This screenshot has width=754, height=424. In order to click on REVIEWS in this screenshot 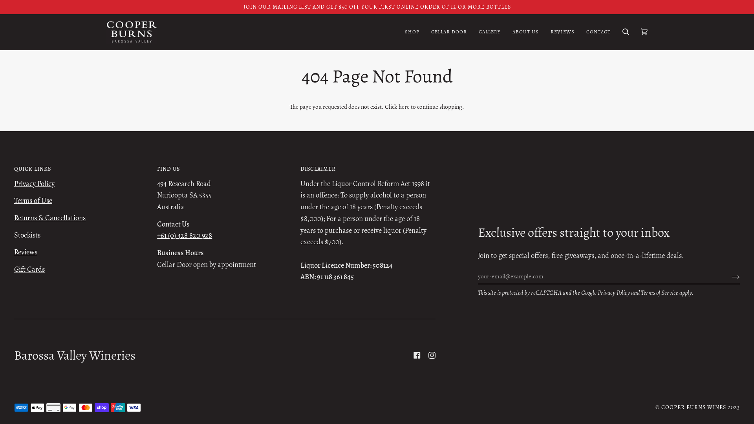, I will do `click(562, 32)`.